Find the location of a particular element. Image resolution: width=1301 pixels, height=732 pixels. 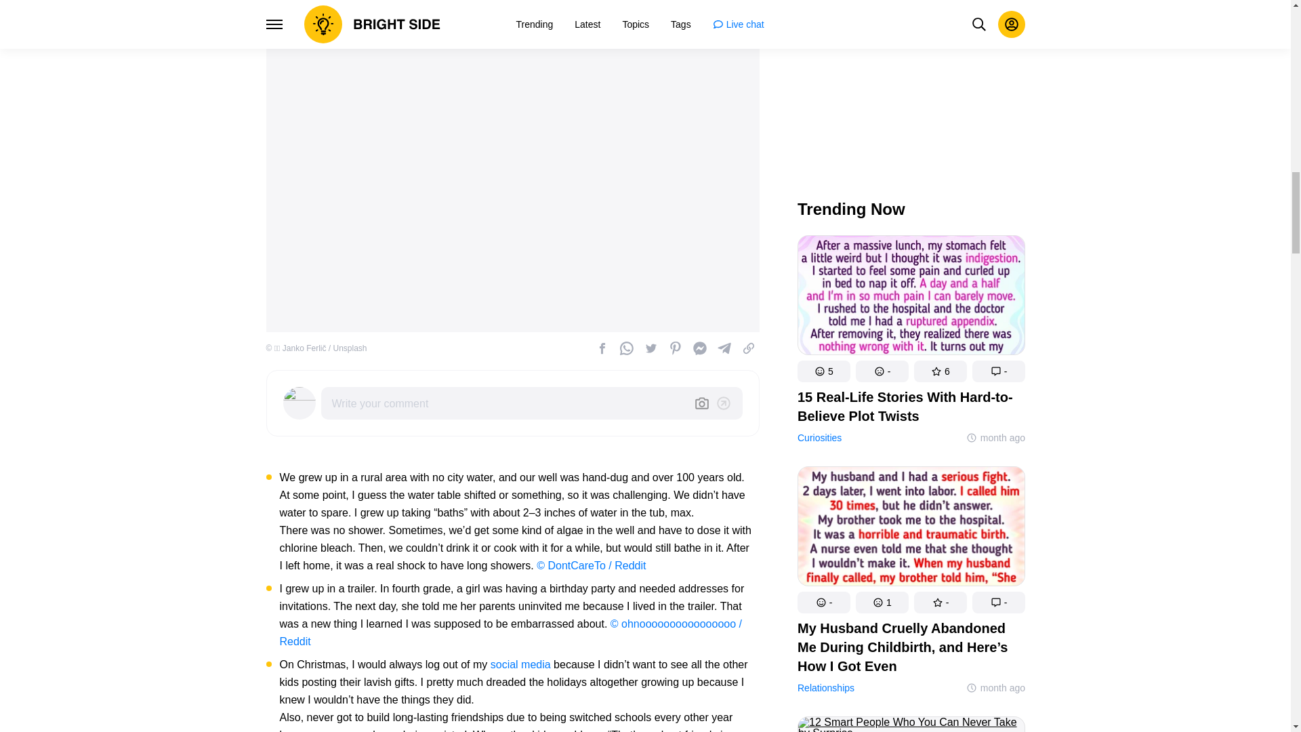

Share on Twitter is located at coordinates (650, 348).